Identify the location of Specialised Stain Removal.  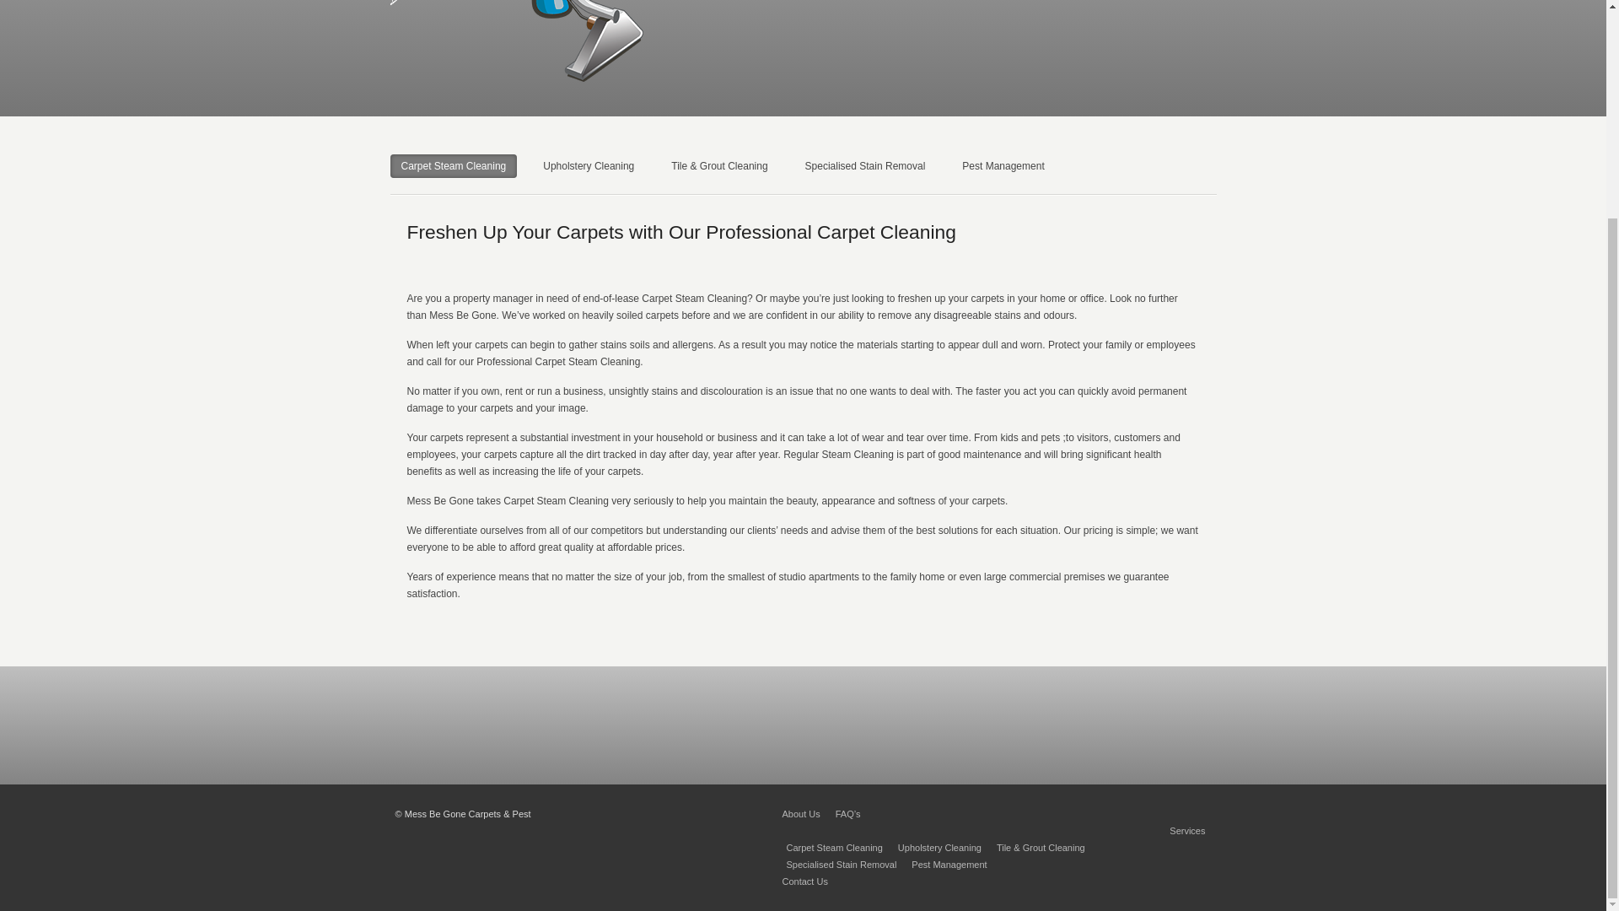
(865, 165).